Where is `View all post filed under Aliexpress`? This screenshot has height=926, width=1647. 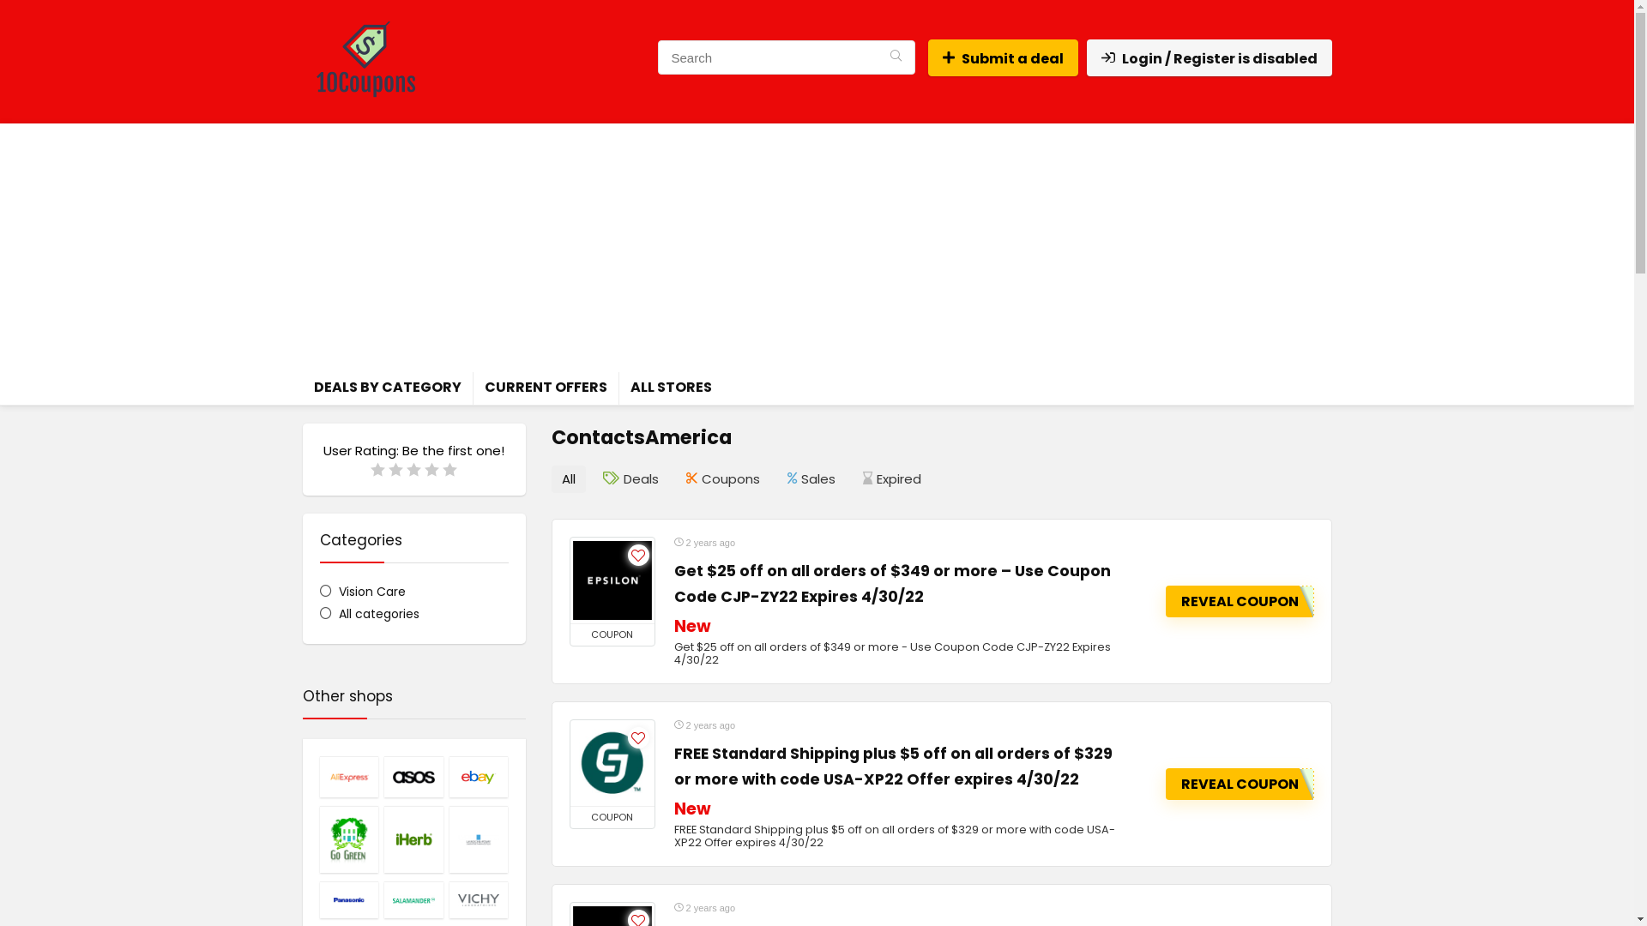
View all post filed under Aliexpress is located at coordinates (350, 777).